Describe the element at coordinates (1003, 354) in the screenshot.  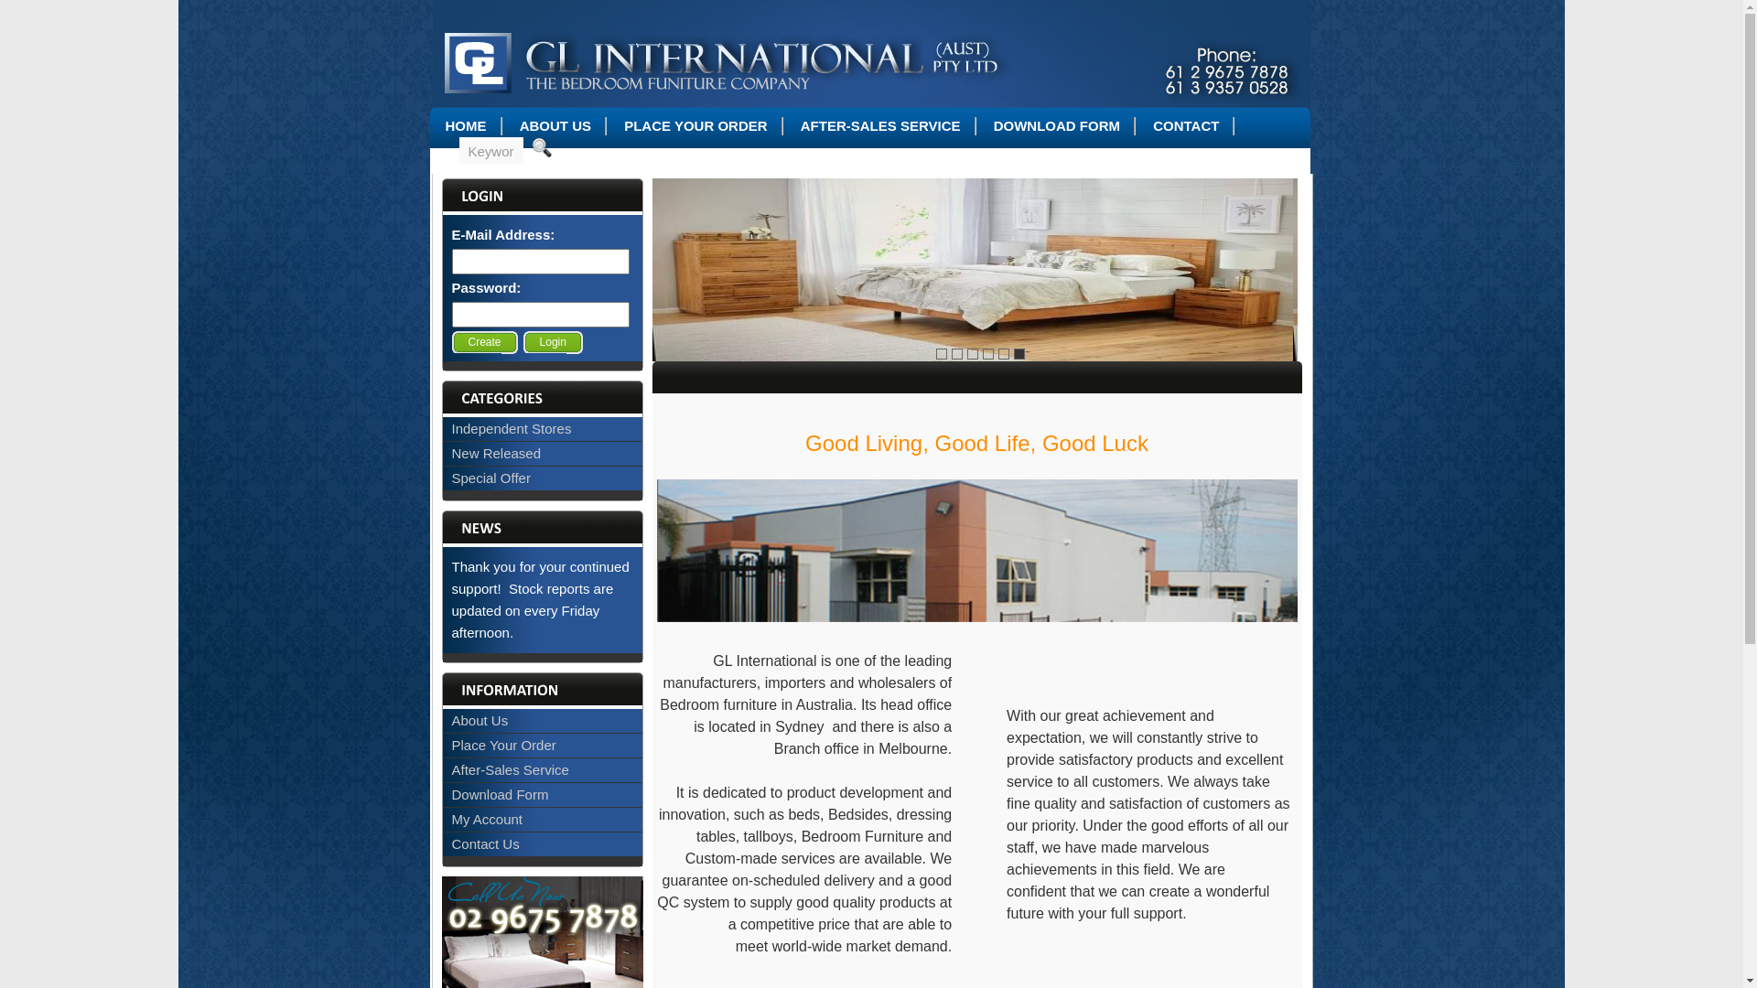
I see `5` at that location.